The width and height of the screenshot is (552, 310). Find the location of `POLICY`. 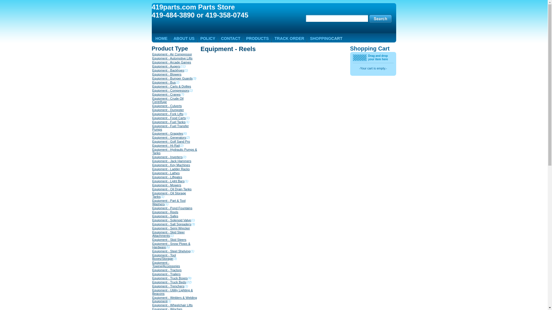

POLICY is located at coordinates (208, 38).